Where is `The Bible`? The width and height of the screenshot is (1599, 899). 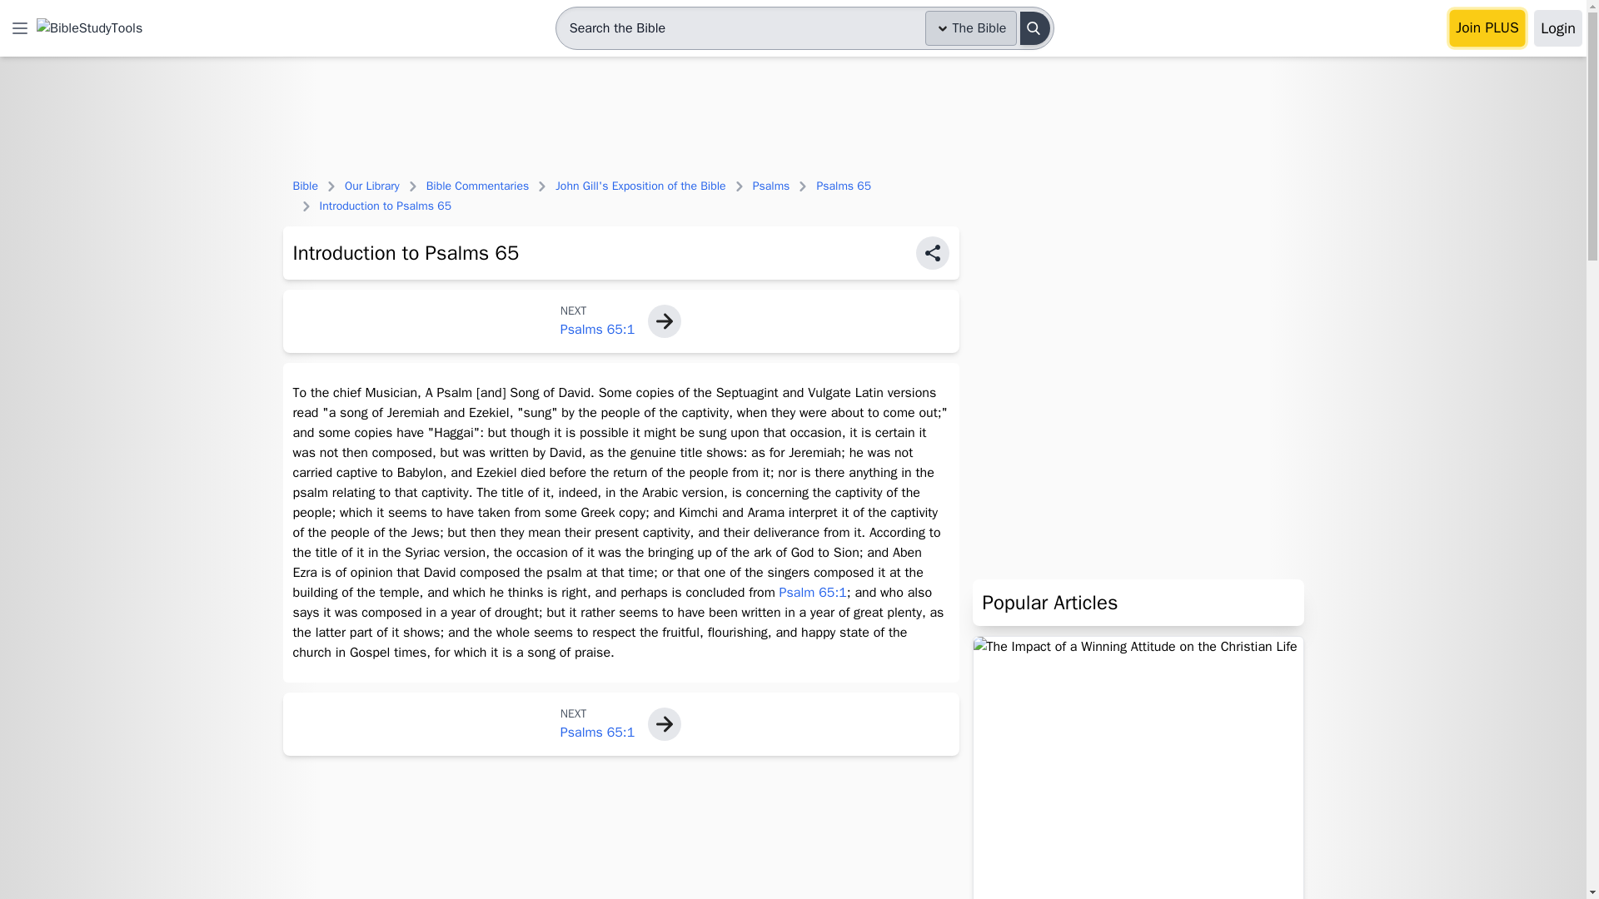 The Bible is located at coordinates (971, 28).